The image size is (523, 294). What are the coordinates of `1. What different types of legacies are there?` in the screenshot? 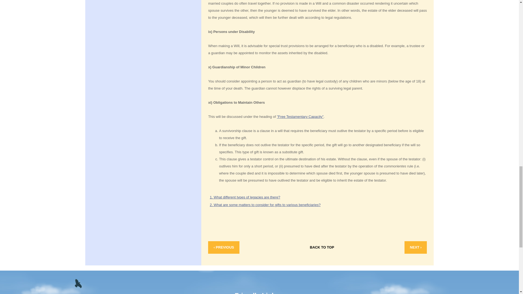 It's located at (245, 197).